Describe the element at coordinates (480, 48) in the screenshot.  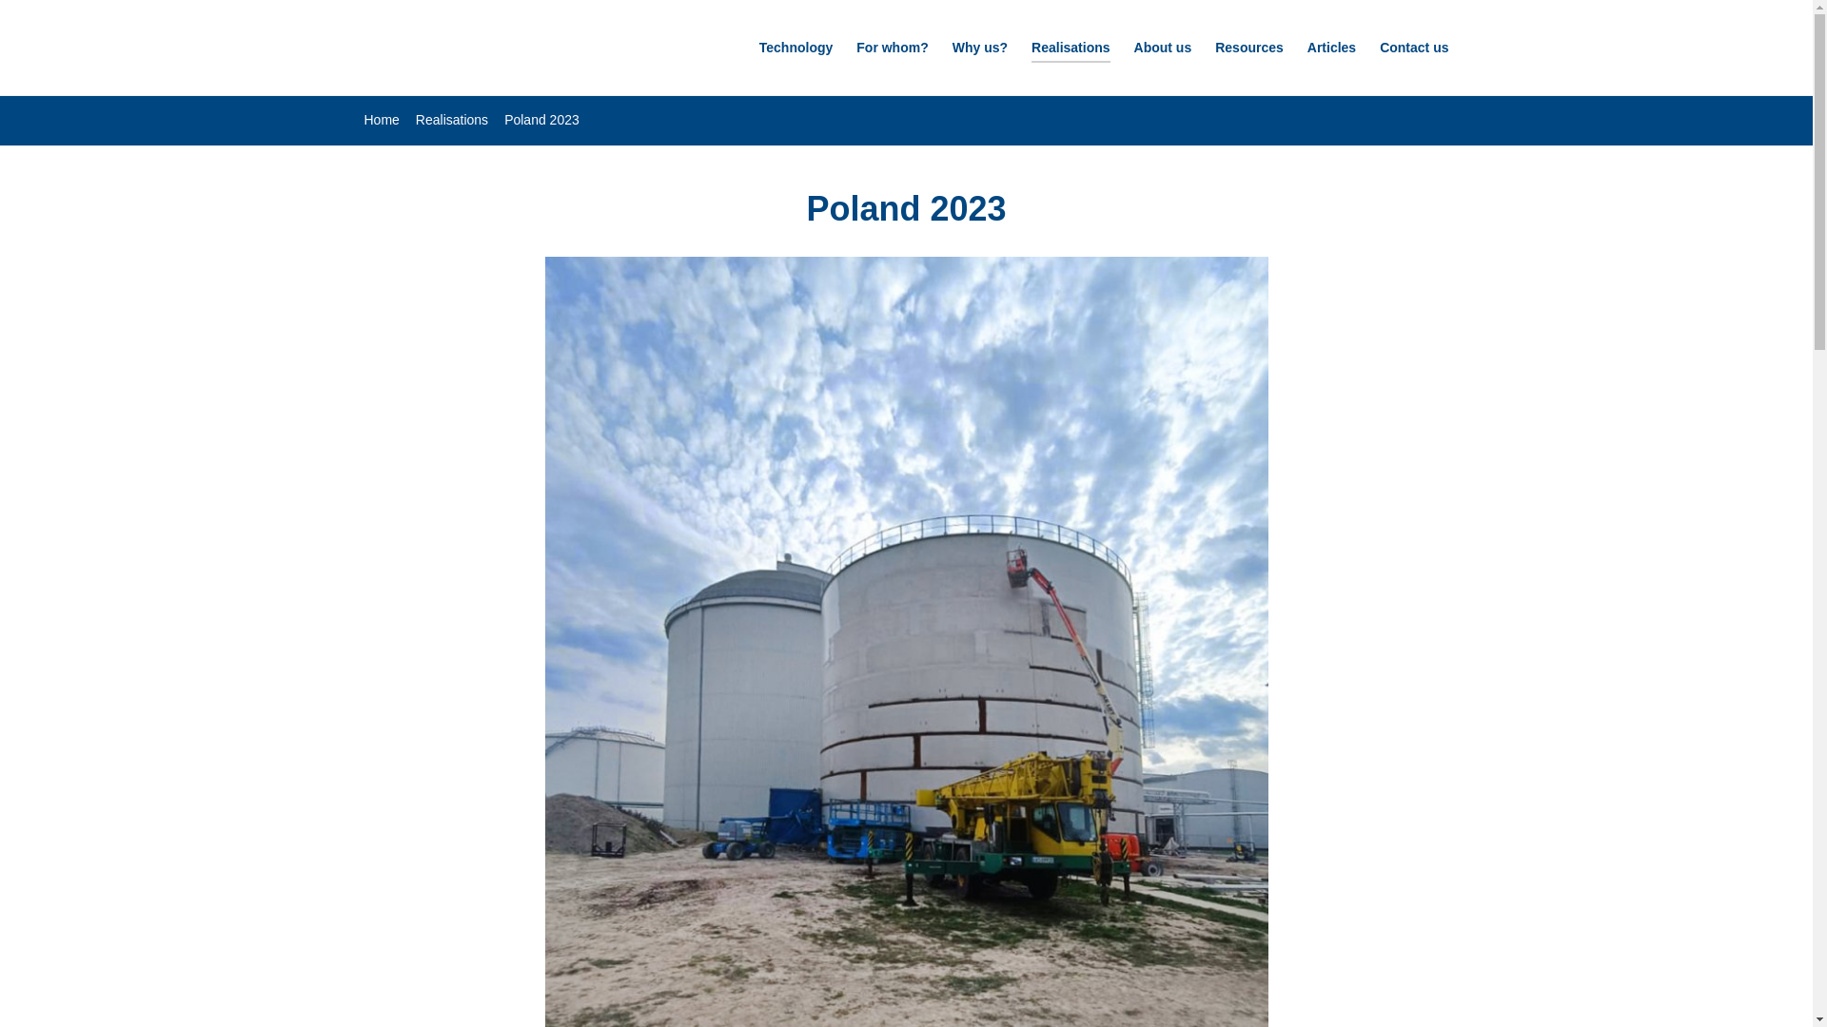
I see `Nordweld` at that location.